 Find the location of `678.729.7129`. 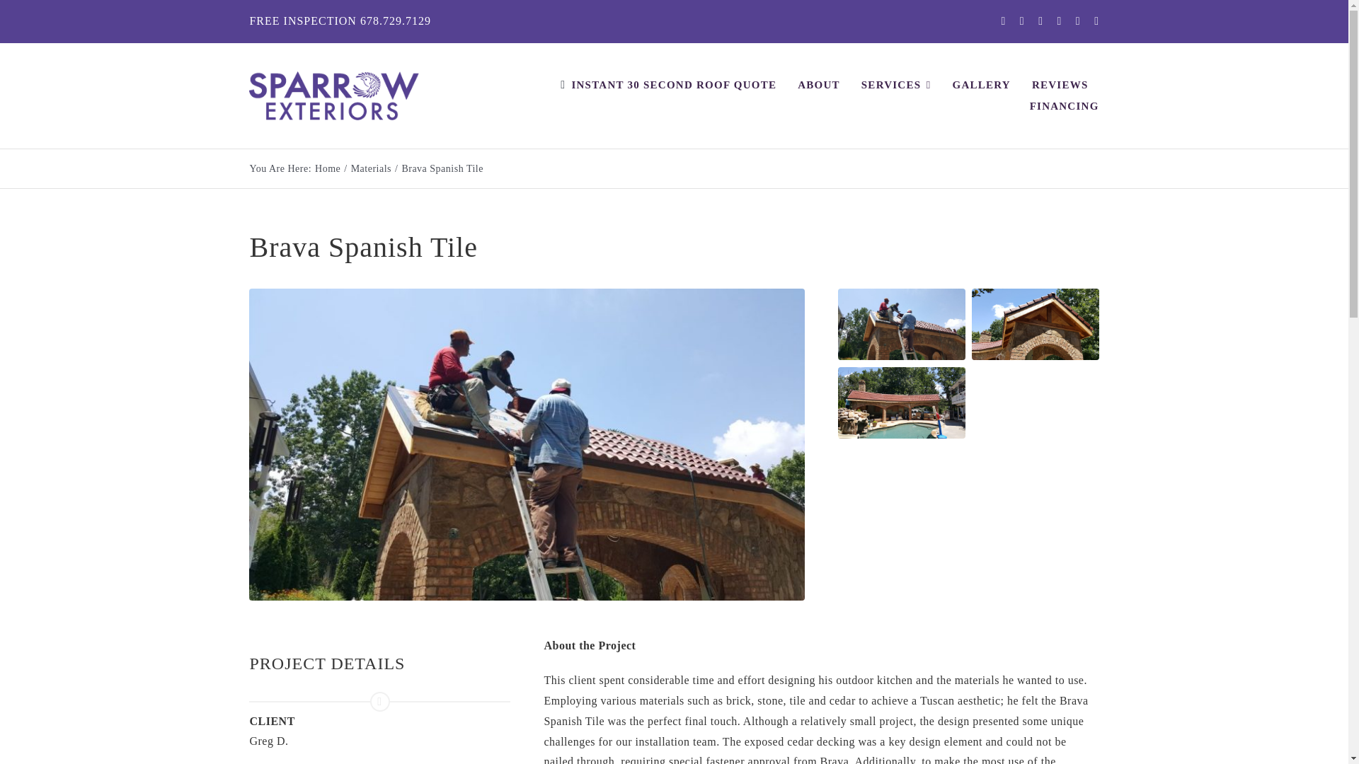

678.729.7129 is located at coordinates (395, 20).